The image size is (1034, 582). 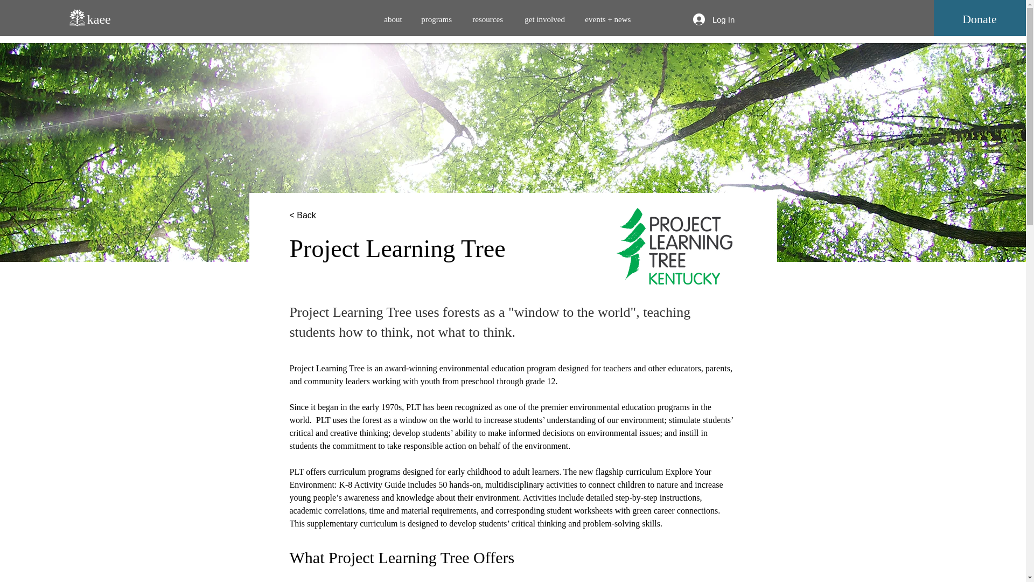 I want to click on plt.png, so click(x=674, y=246).